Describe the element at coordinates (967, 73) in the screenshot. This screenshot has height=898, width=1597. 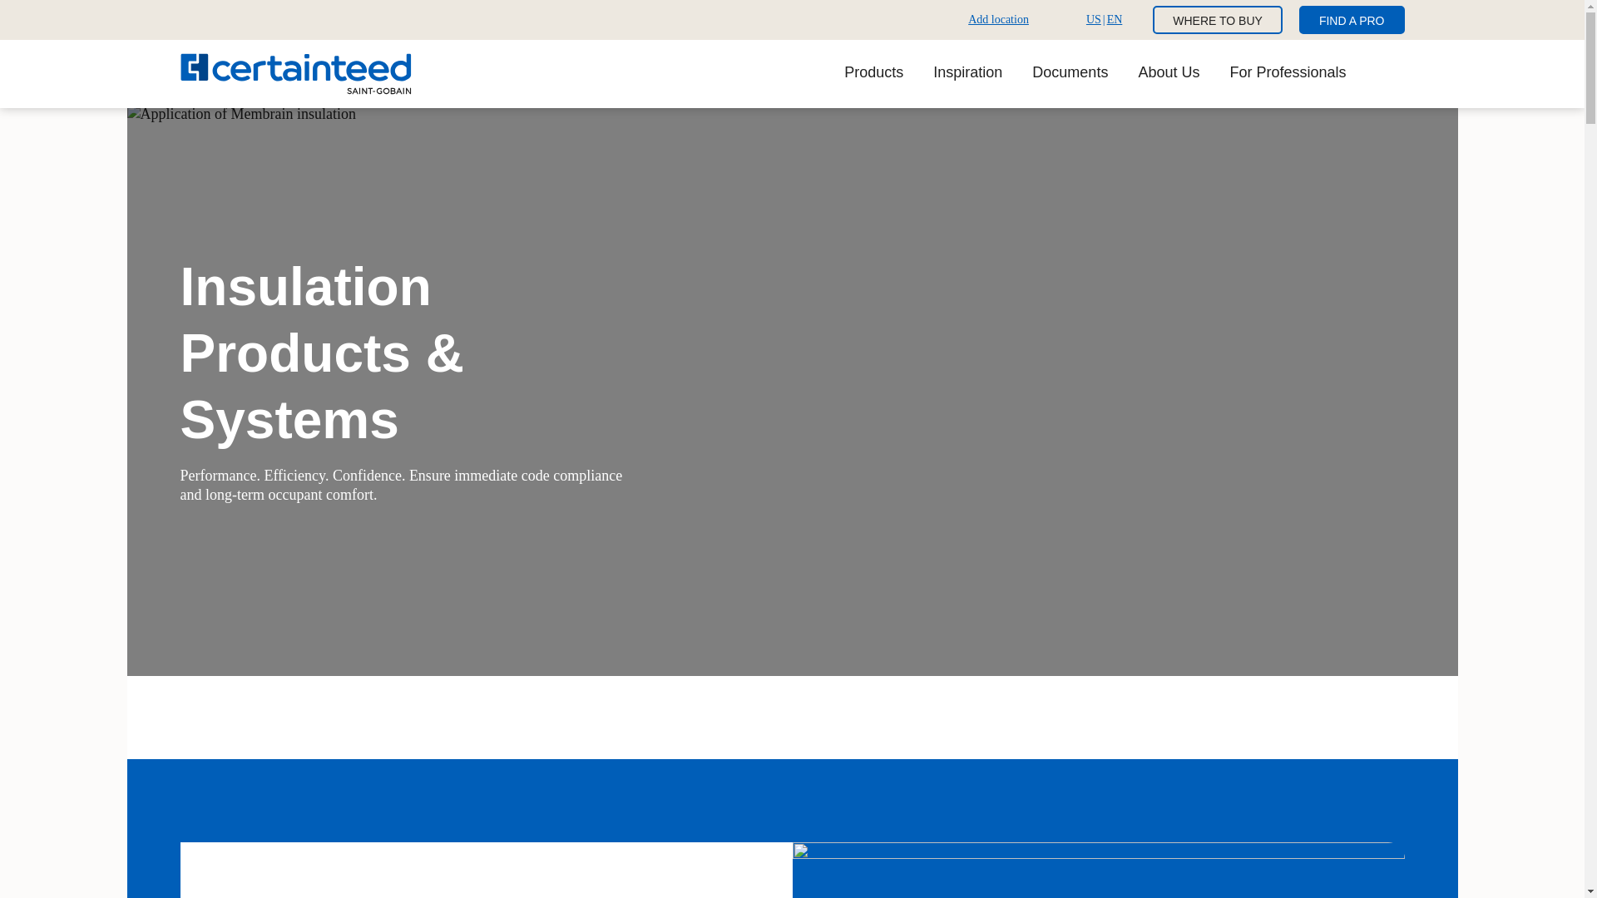
I see `Inspiration` at that location.